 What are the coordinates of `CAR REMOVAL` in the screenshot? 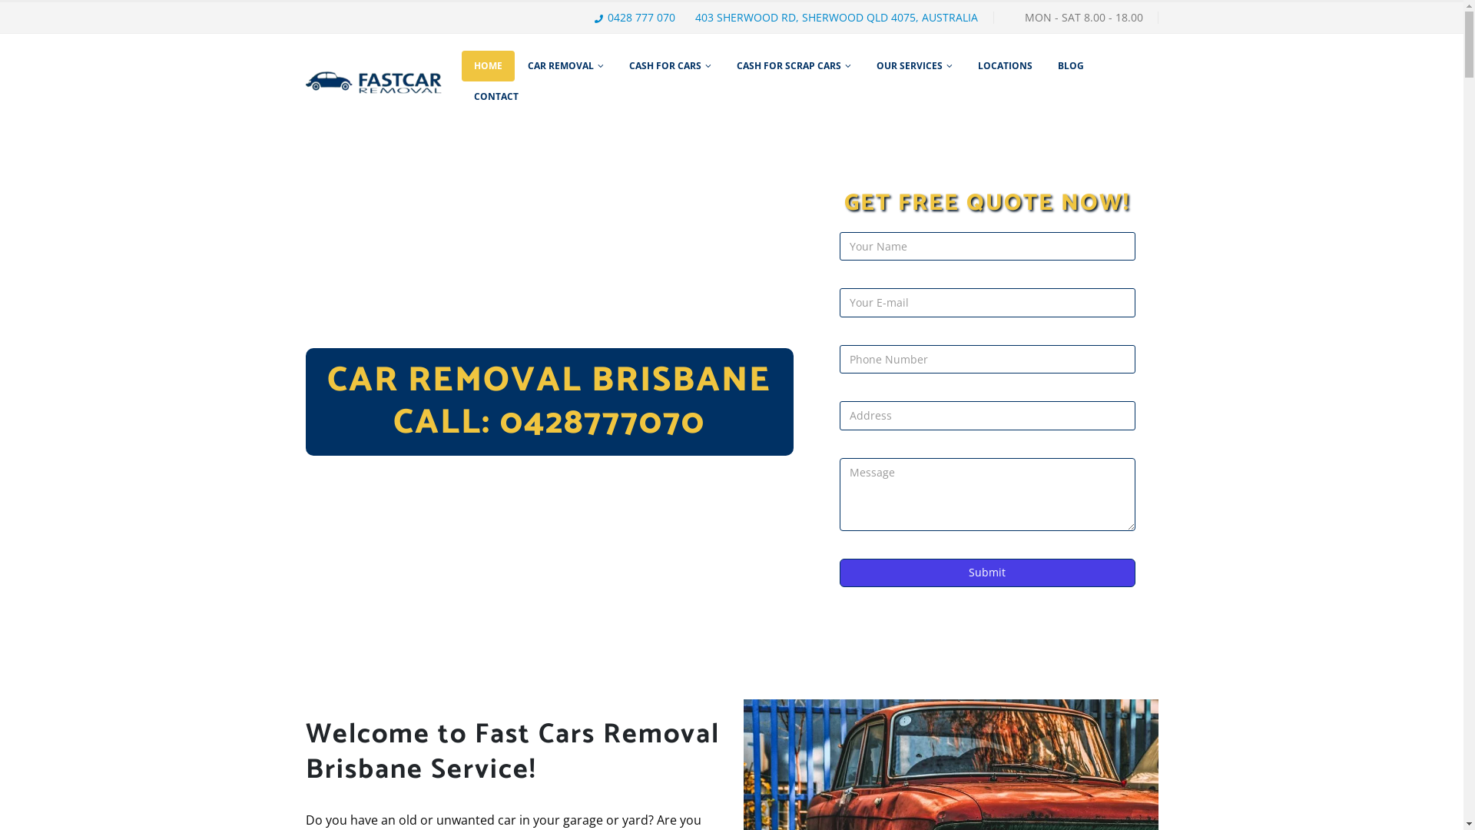 It's located at (565, 66).